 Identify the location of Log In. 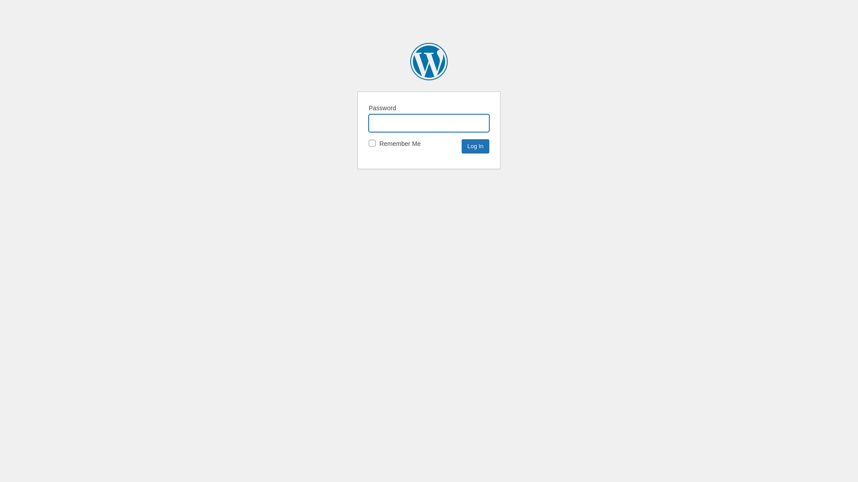
(475, 146).